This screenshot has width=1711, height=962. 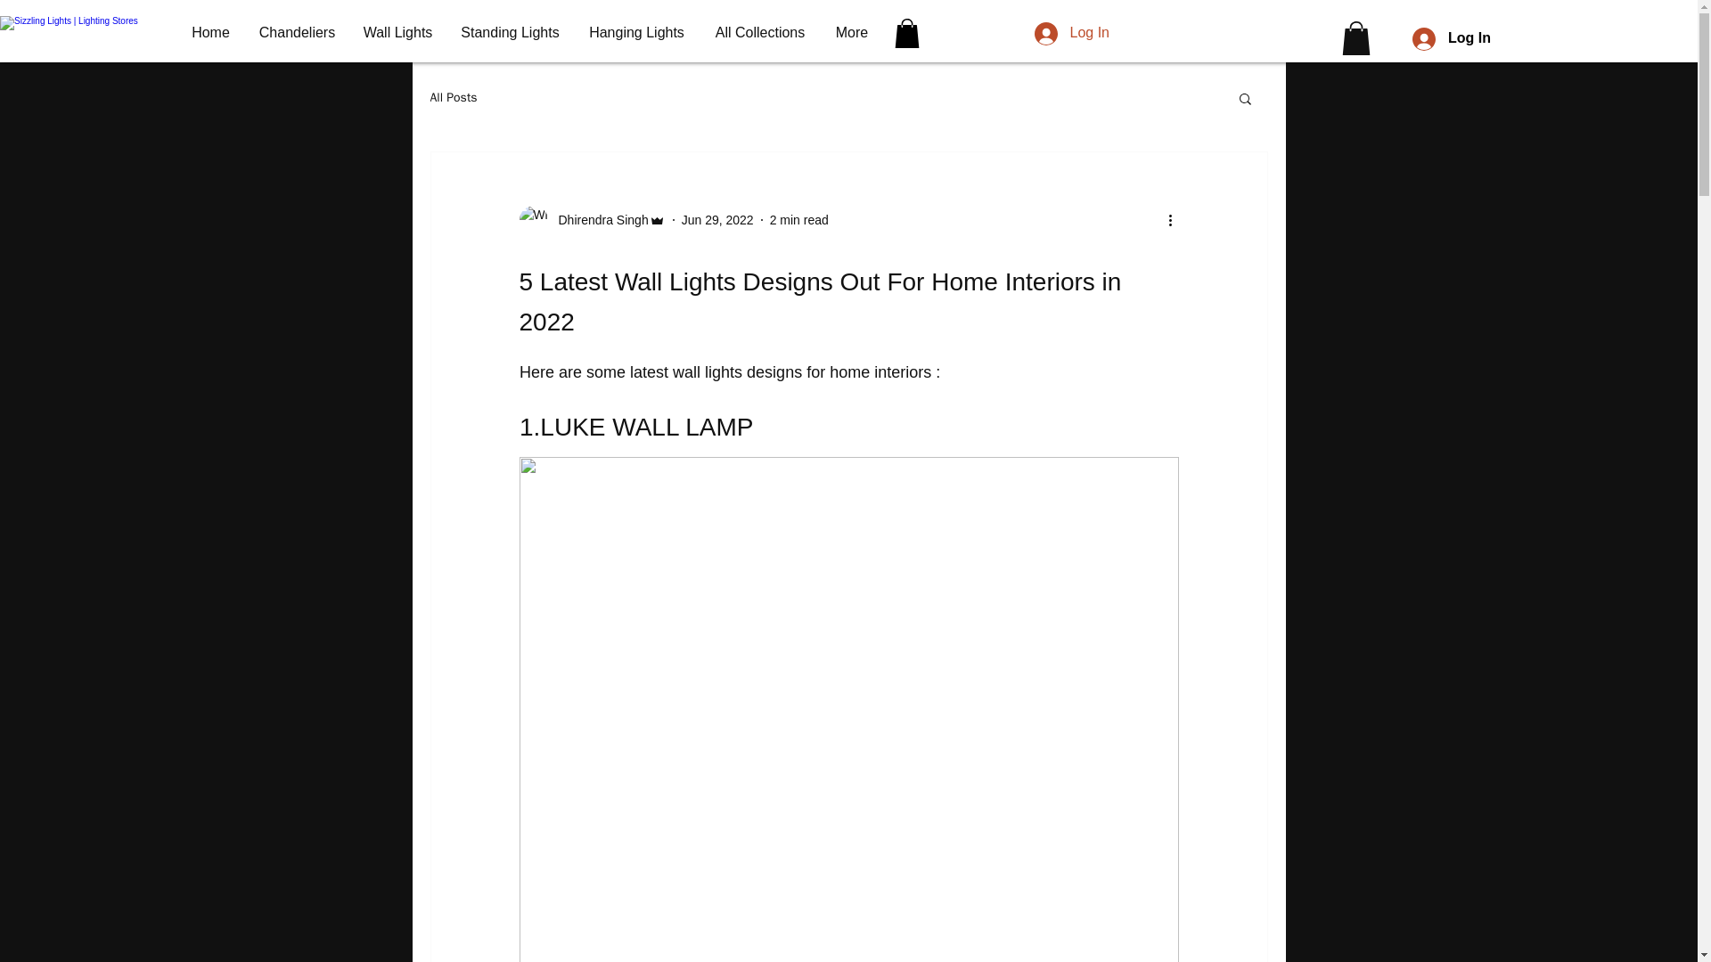 I want to click on Hanging Lights, so click(x=636, y=32).